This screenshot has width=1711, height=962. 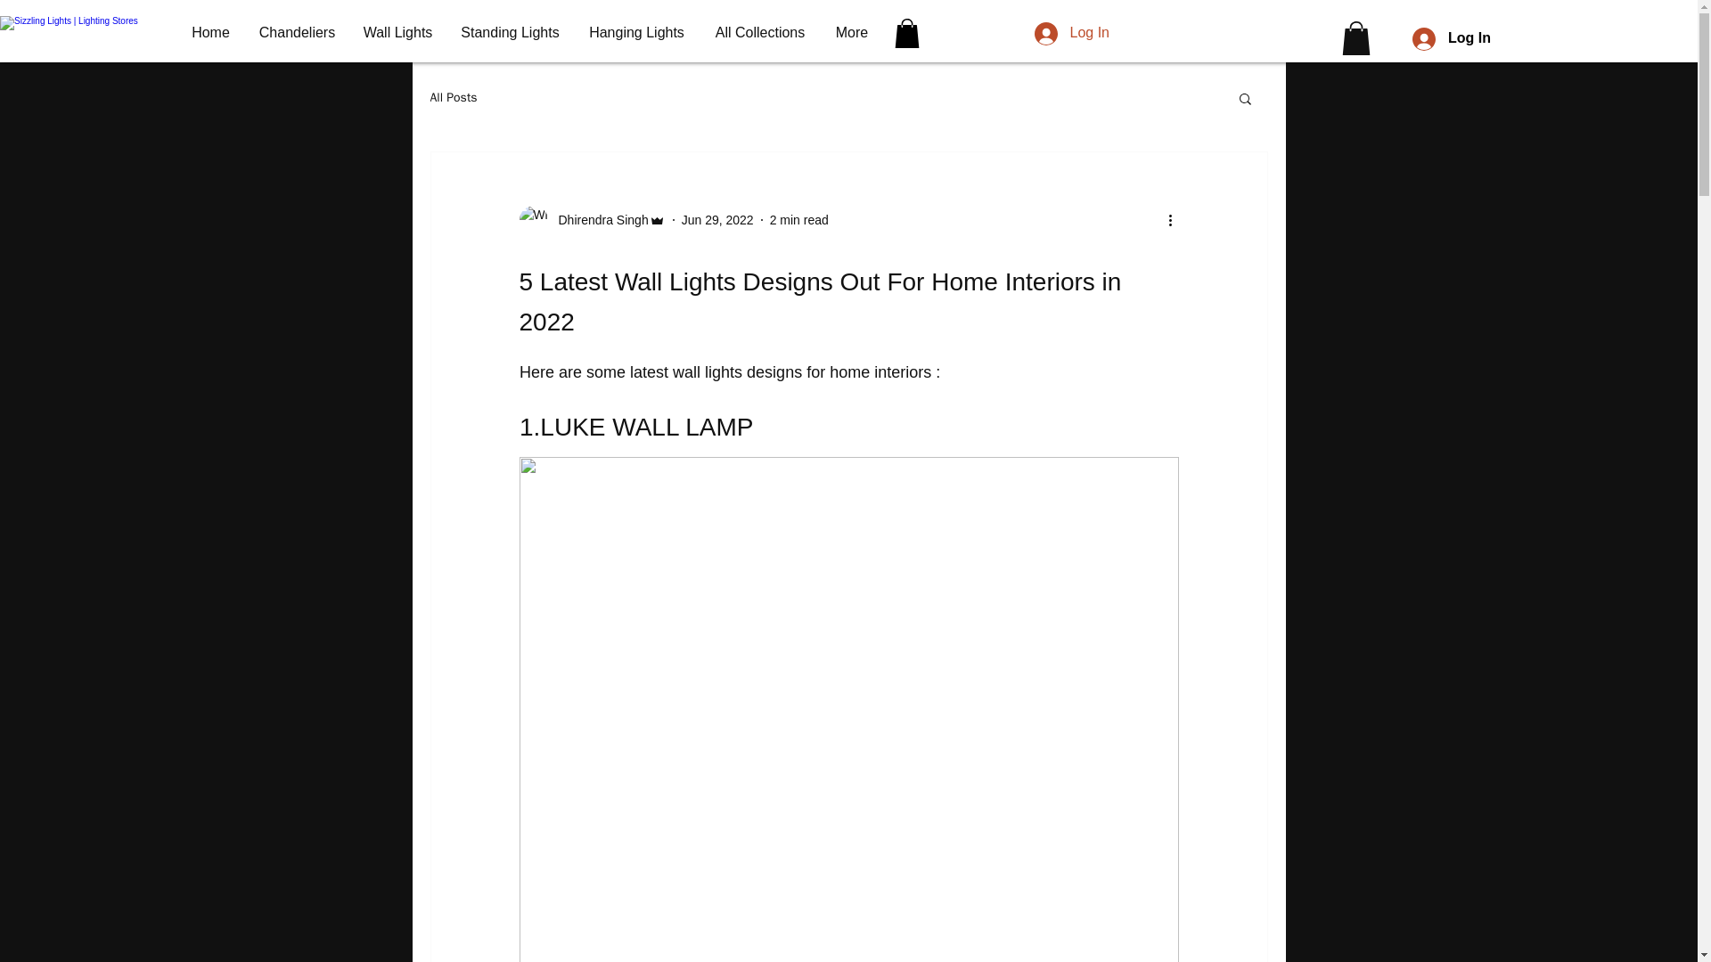 I want to click on Hanging Lights, so click(x=636, y=32).